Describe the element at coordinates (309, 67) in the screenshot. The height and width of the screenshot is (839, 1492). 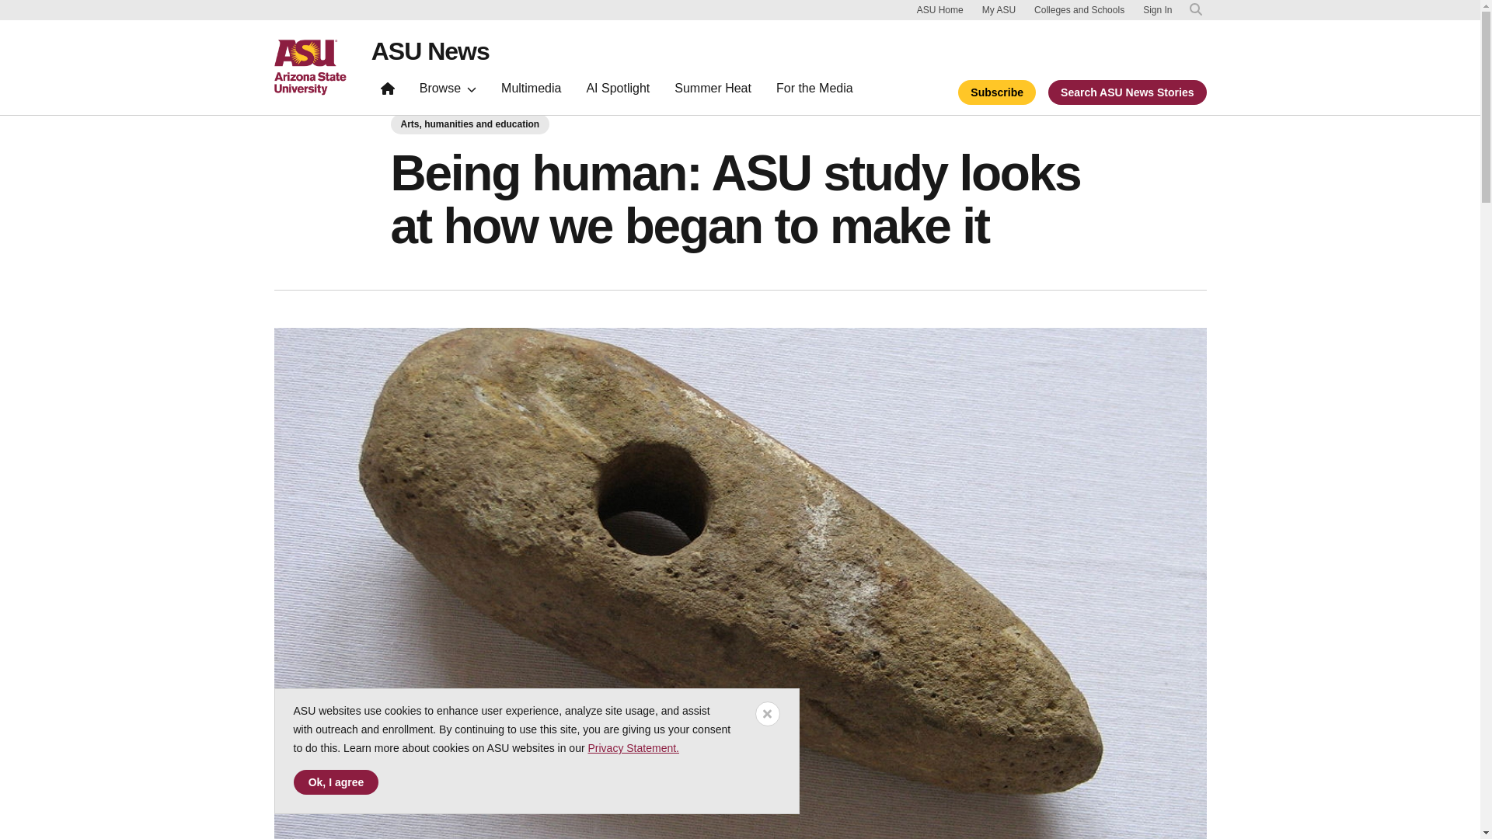
I see `ASU home page` at that location.